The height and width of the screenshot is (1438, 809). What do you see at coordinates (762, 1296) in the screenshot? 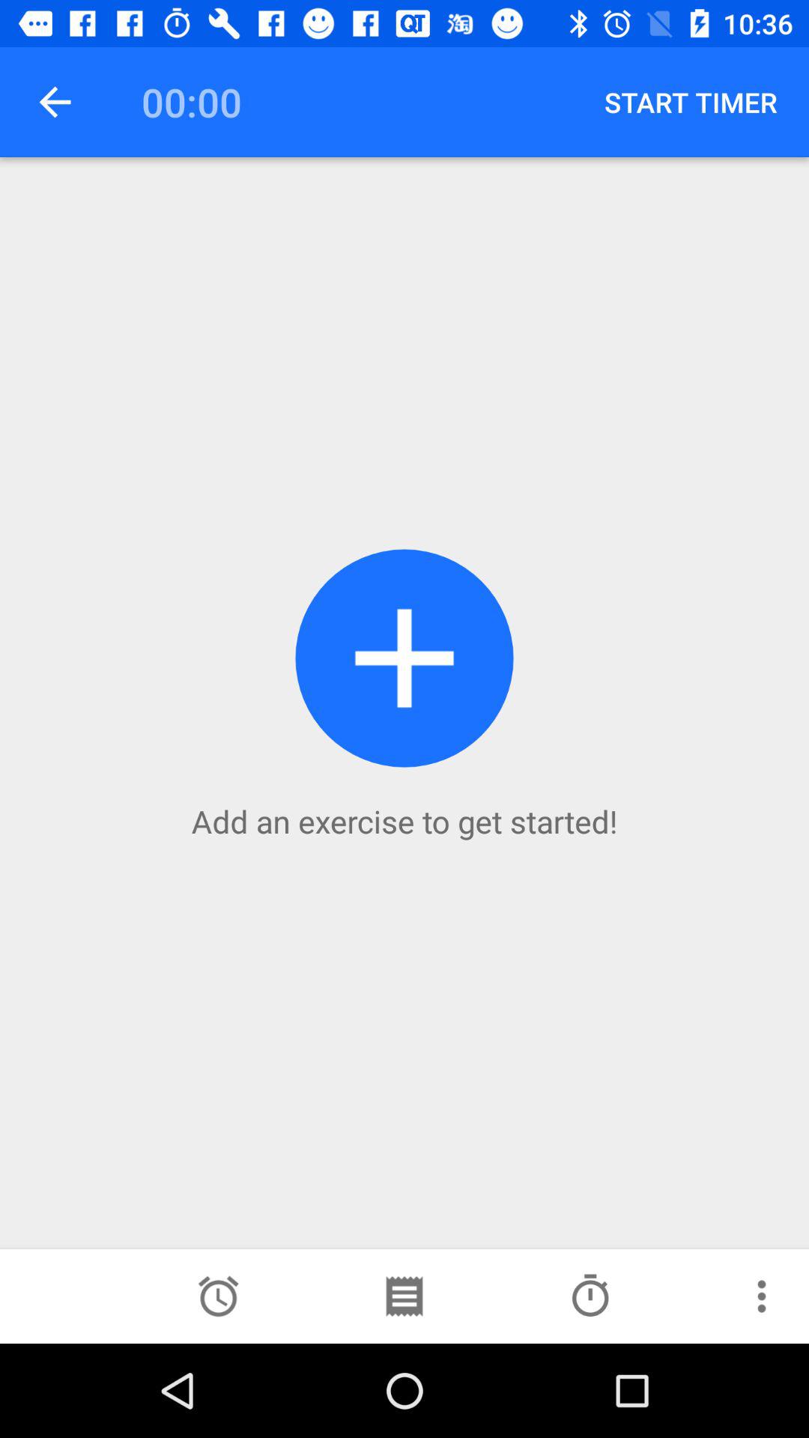
I see `more information` at bounding box center [762, 1296].